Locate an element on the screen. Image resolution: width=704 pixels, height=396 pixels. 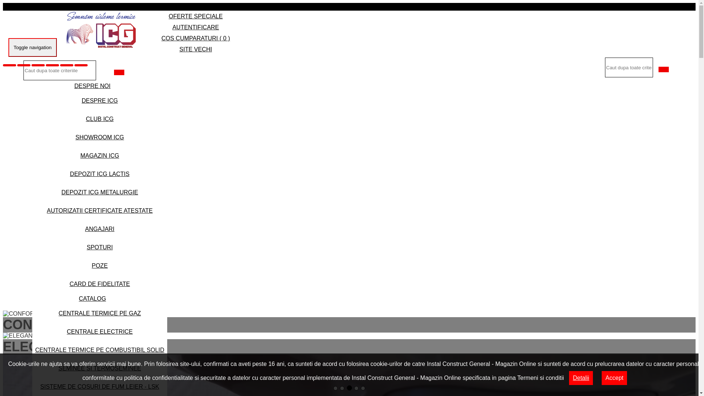
Toggle navigation is located at coordinates (33, 48).